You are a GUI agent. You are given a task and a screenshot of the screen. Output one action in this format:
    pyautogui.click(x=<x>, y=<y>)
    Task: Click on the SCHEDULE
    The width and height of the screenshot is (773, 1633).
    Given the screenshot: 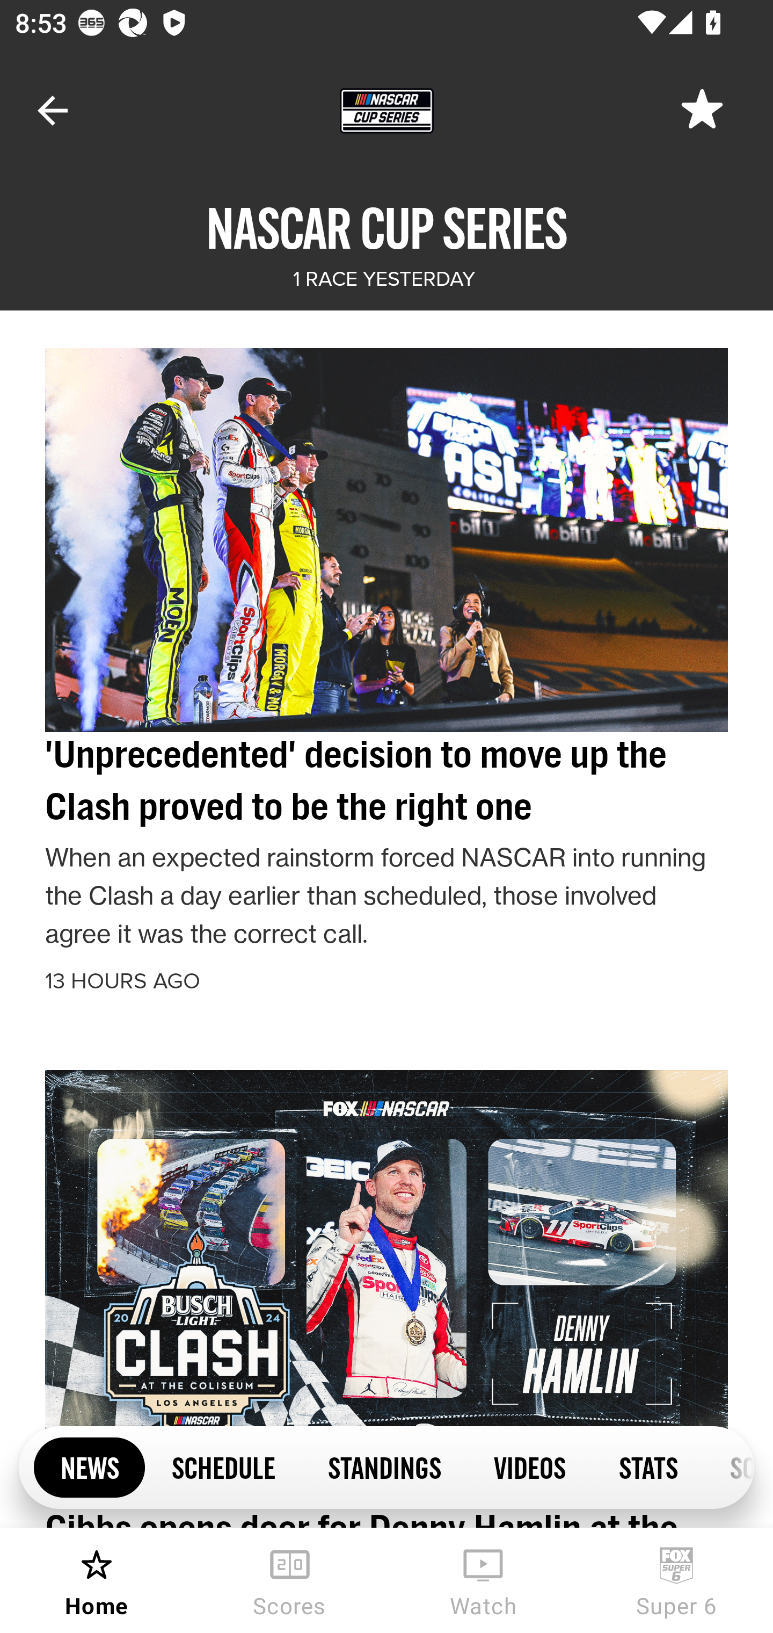 What is the action you would take?
    pyautogui.click(x=223, y=1466)
    